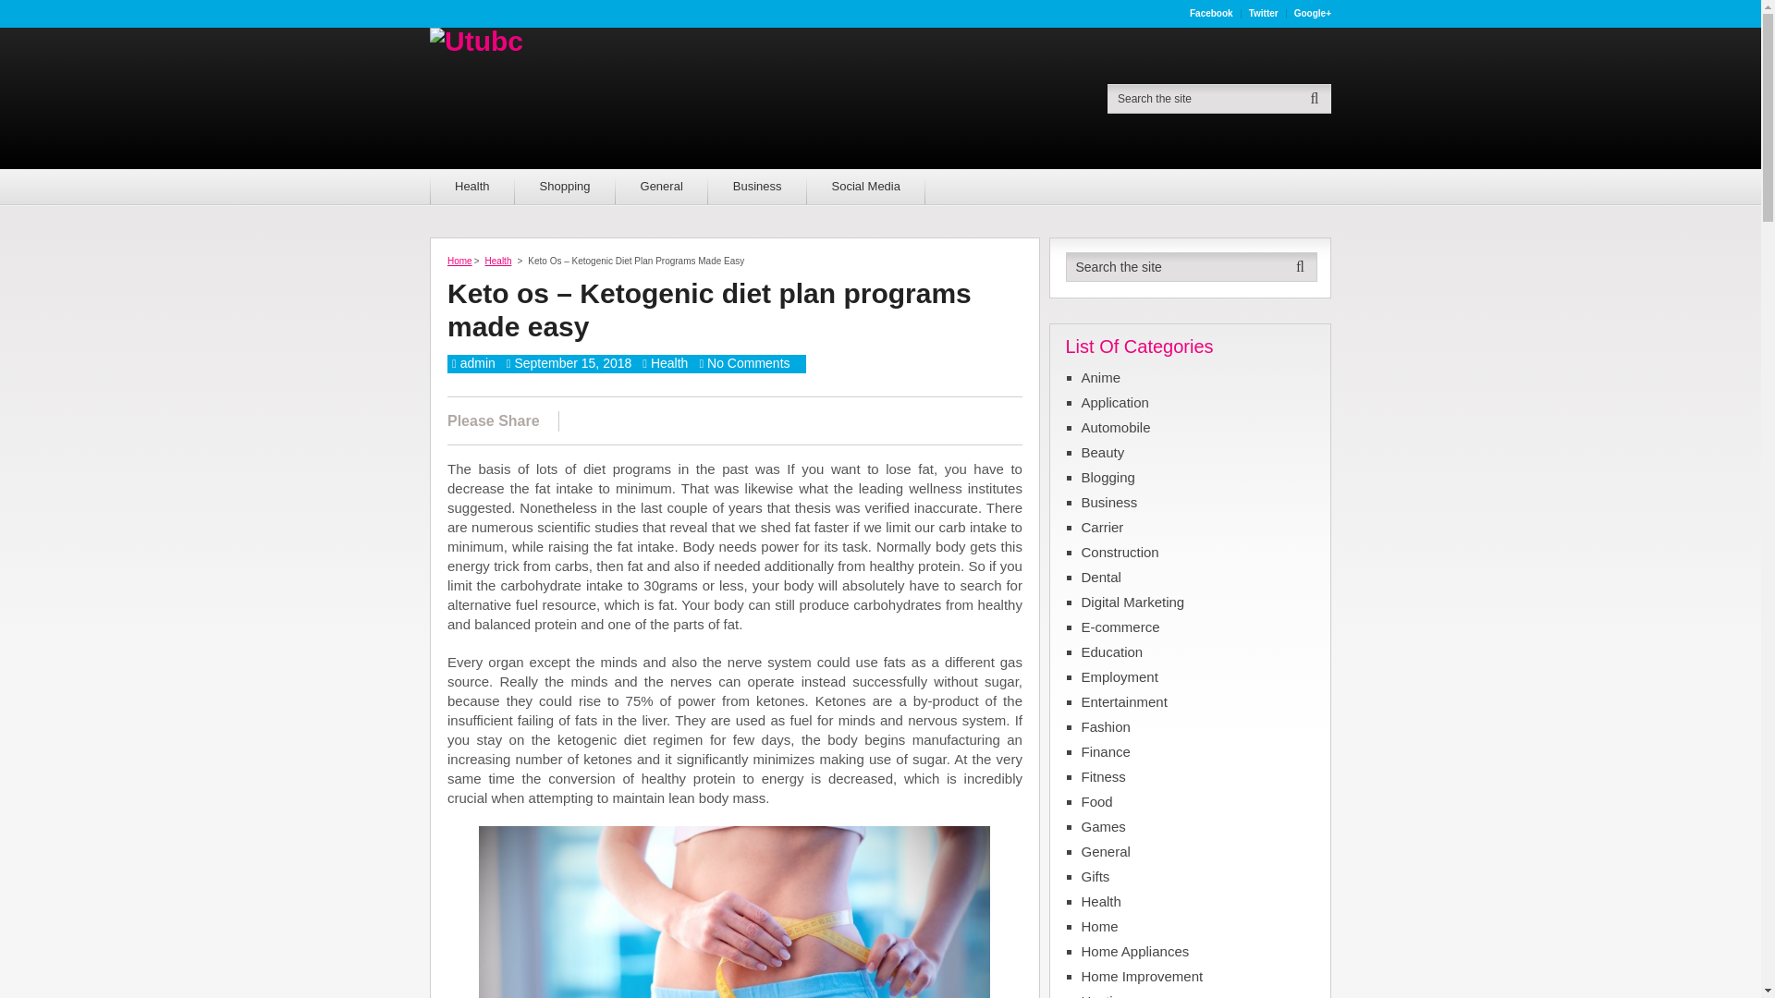 This screenshot has height=998, width=1775. What do you see at coordinates (565, 187) in the screenshot?
I see `Shopping` at bounding box center [565, 187].